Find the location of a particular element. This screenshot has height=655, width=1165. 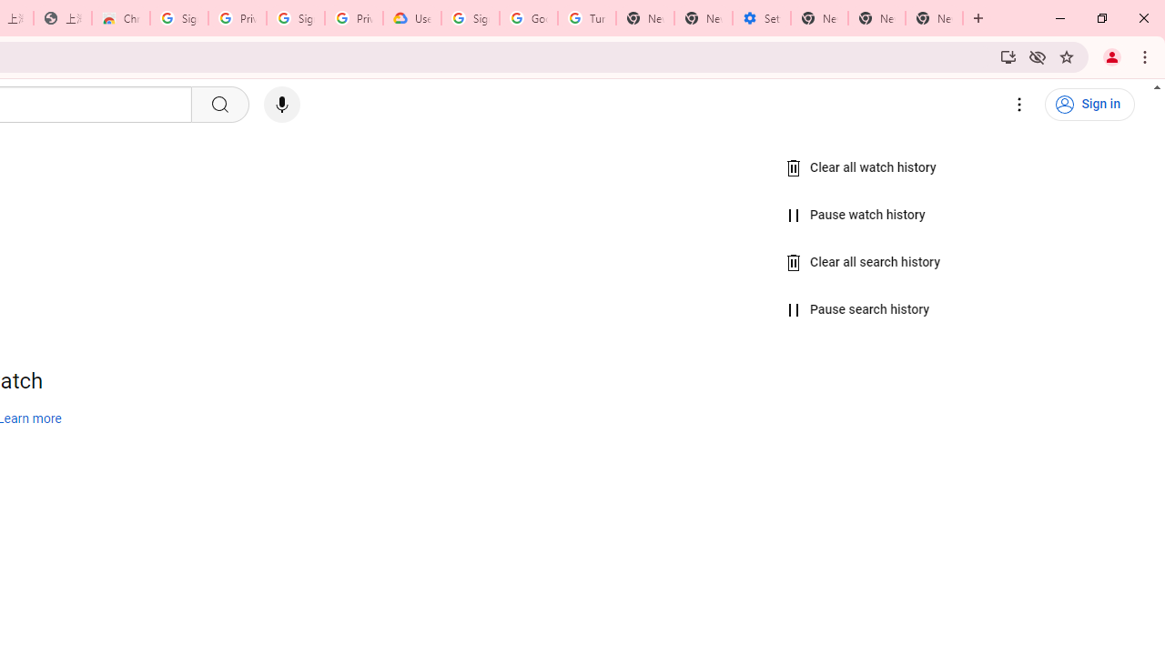

Settings is located at coordinates (1019, 105).